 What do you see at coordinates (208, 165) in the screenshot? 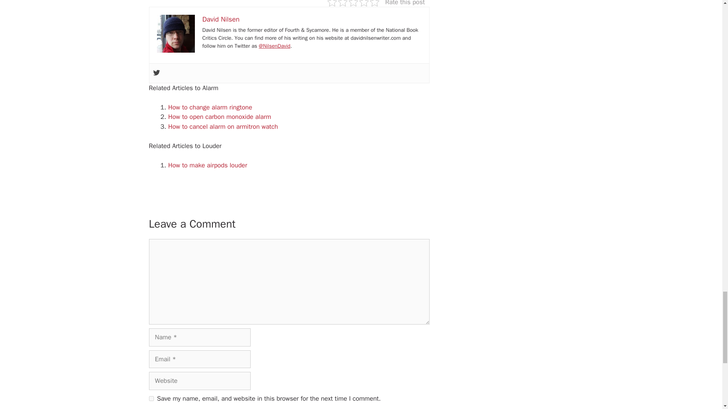
I see `How to make airpods louder` at bounding box center [208, 165].